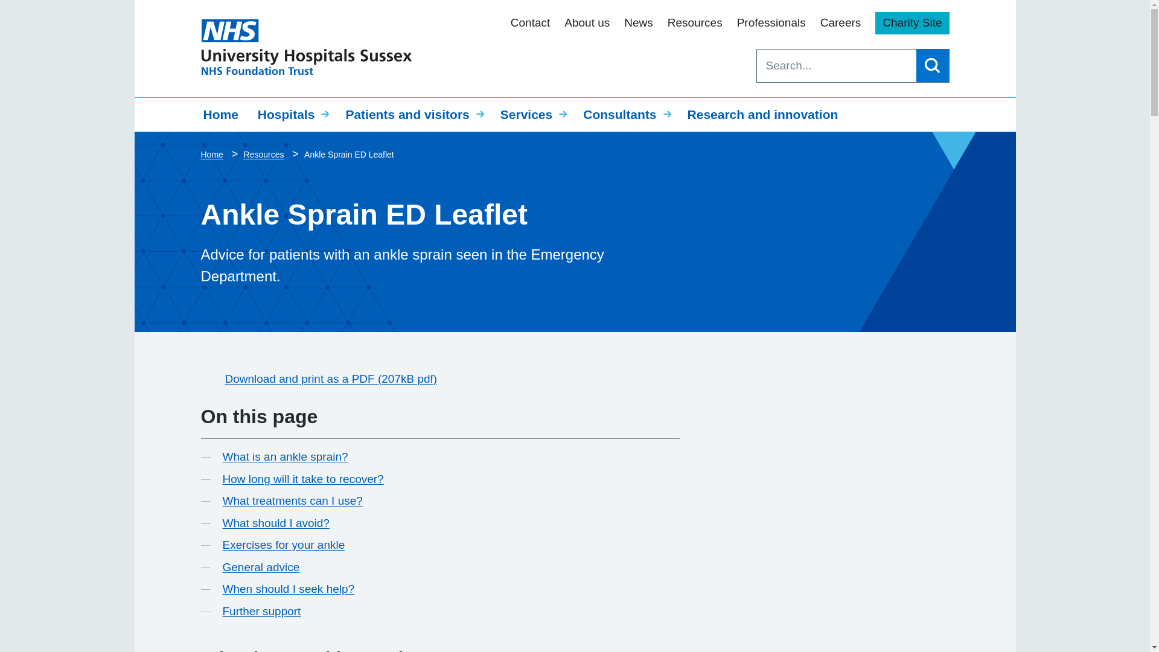  What do you see at coordinates (413, 115) in the screenshot?
I see `Patients and visitors` at bounding box center [413, 115].